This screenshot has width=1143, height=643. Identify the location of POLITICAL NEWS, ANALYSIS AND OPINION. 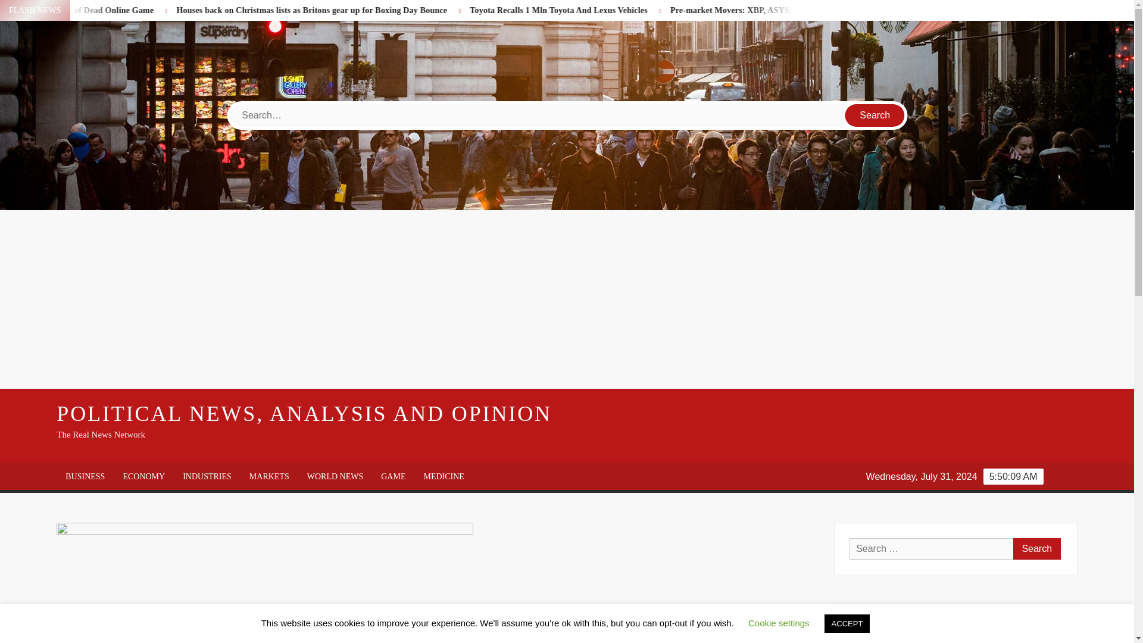
(304, 413).